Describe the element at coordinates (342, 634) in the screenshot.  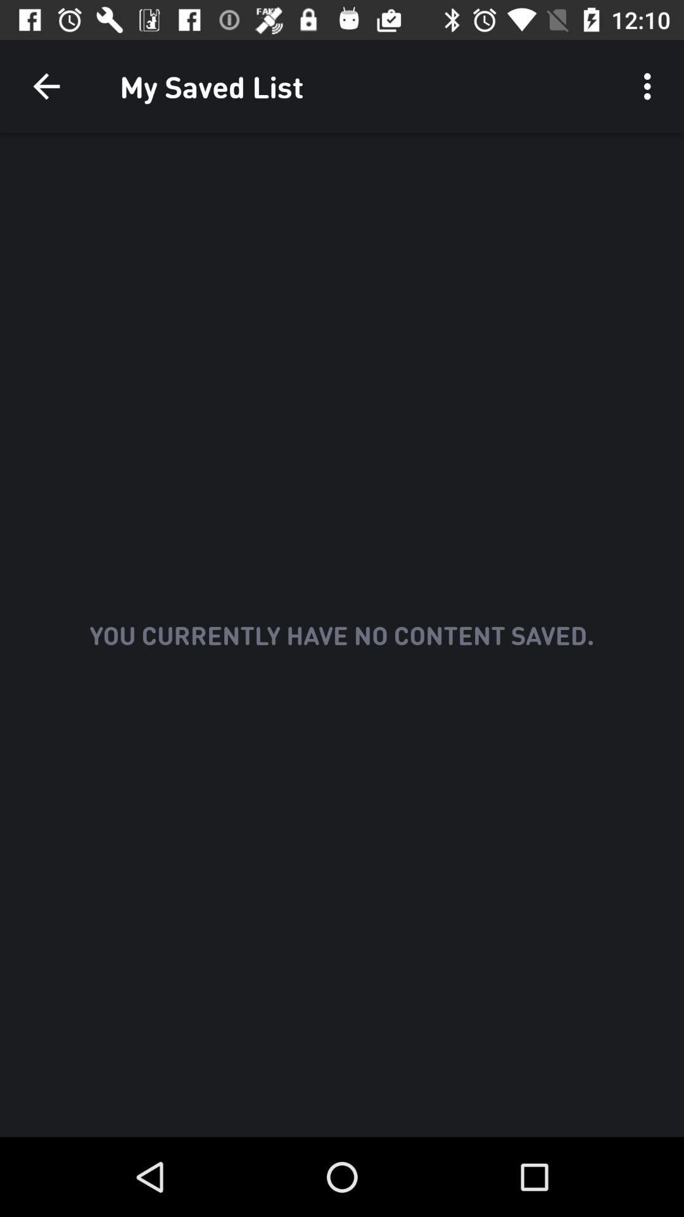
I see `click on the text at middle of the page` at that location.